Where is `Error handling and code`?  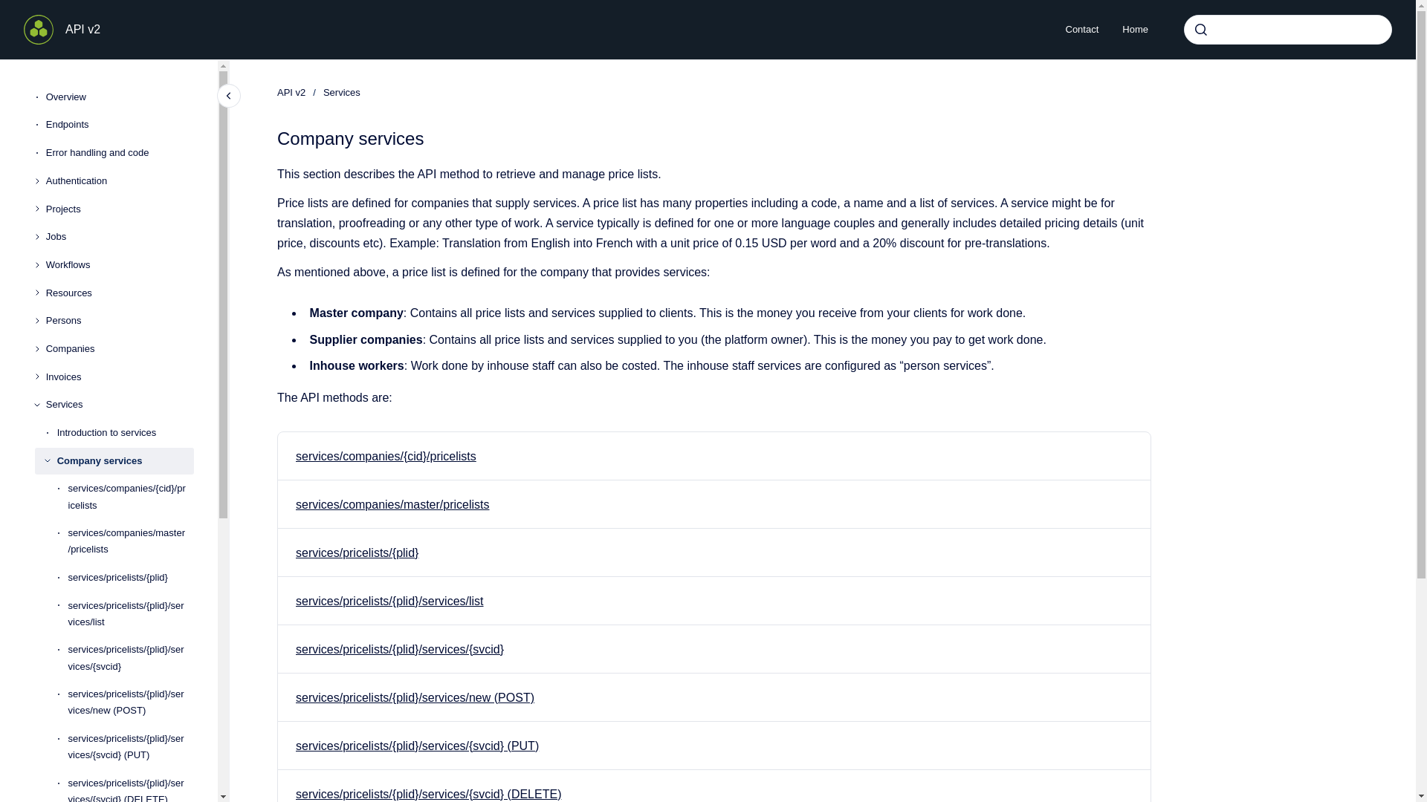
Error handling and code is located at coordinates (120, 152).